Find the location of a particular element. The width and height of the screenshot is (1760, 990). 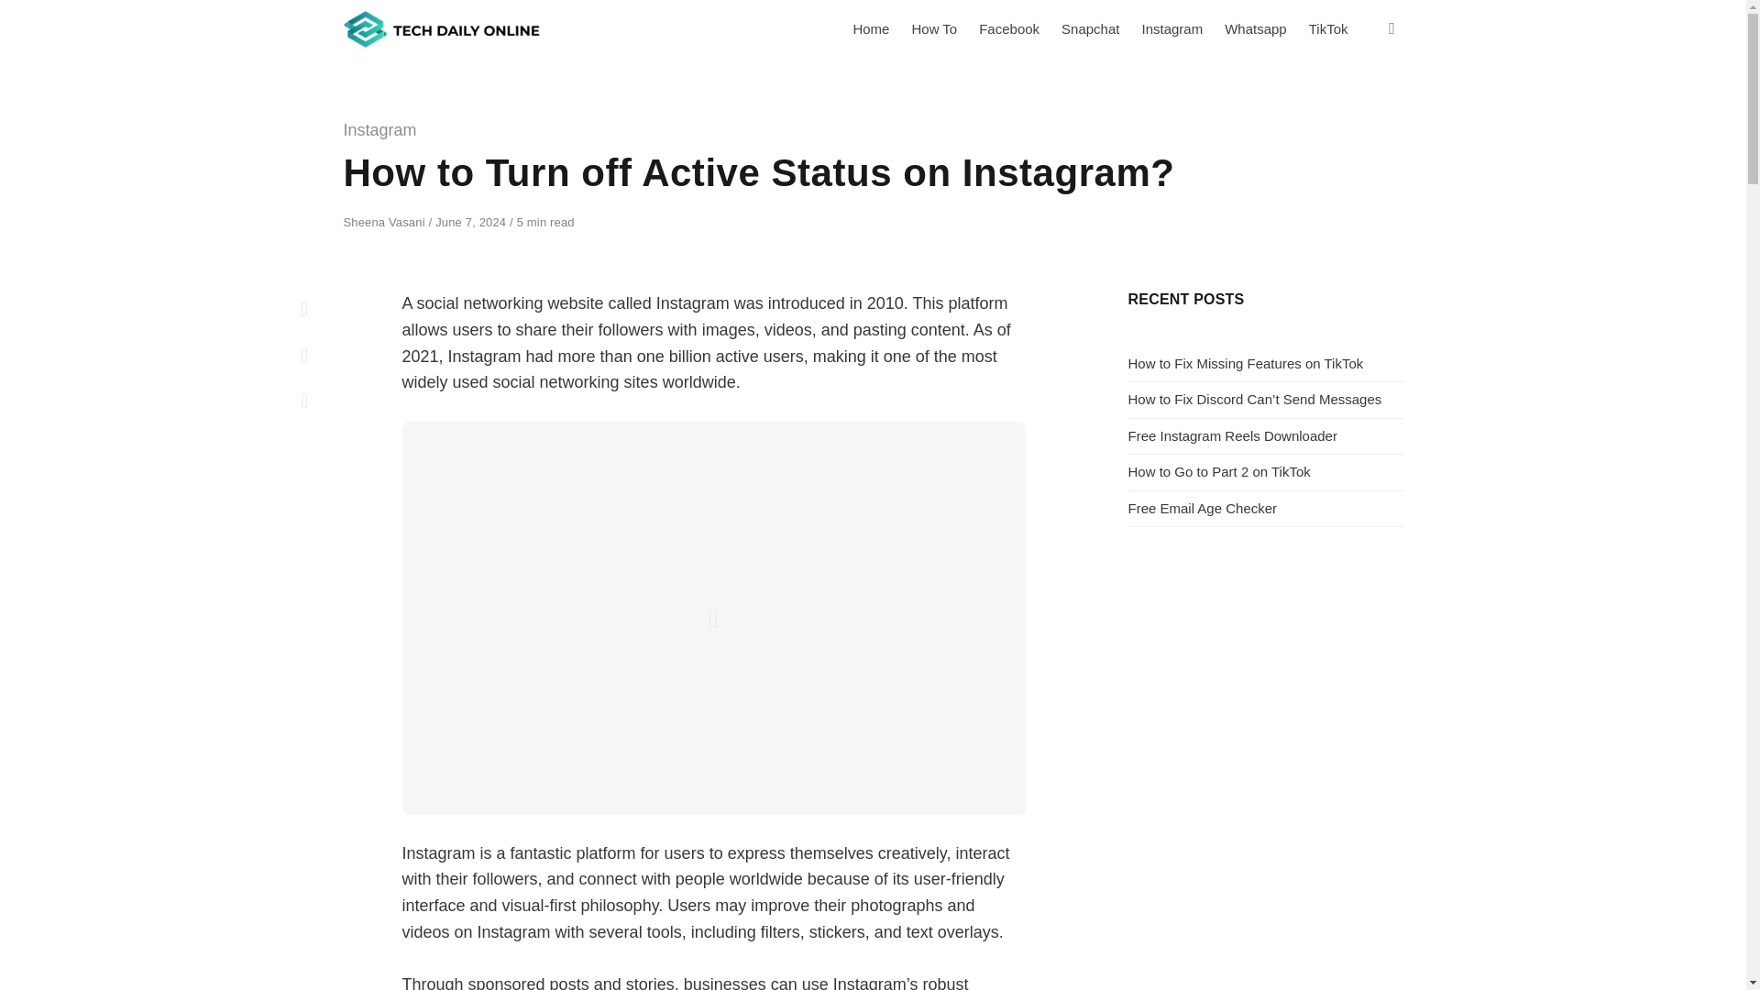

Sheena Vasani is located at coordinates (385, 222).